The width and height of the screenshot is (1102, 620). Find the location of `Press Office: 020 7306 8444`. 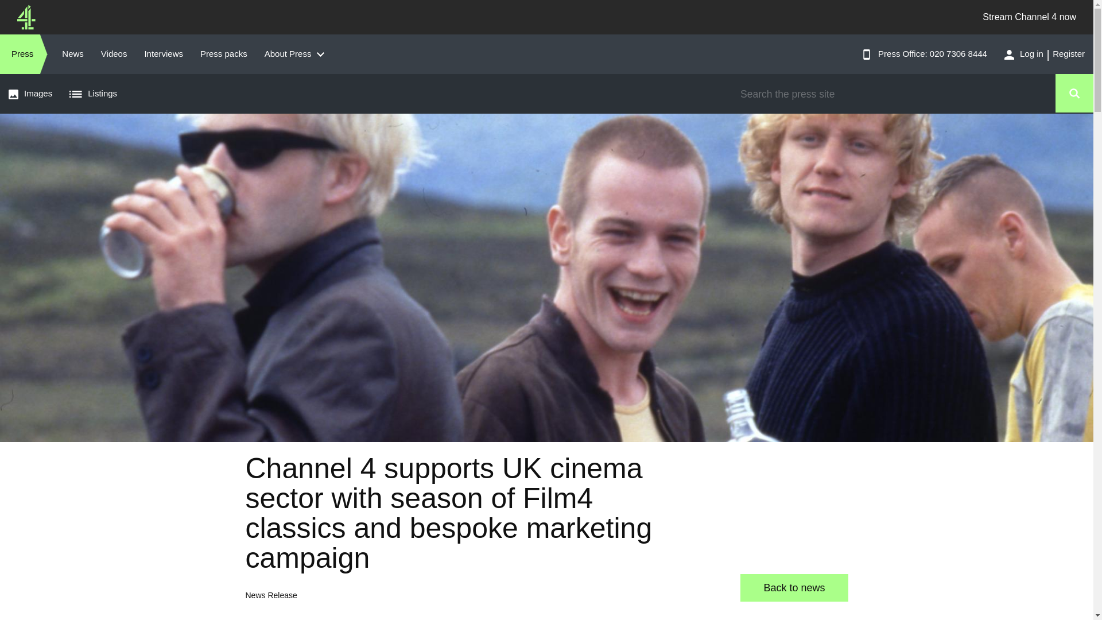

Press Office: 020 7306 8444 is located at coordinates (924, 54).